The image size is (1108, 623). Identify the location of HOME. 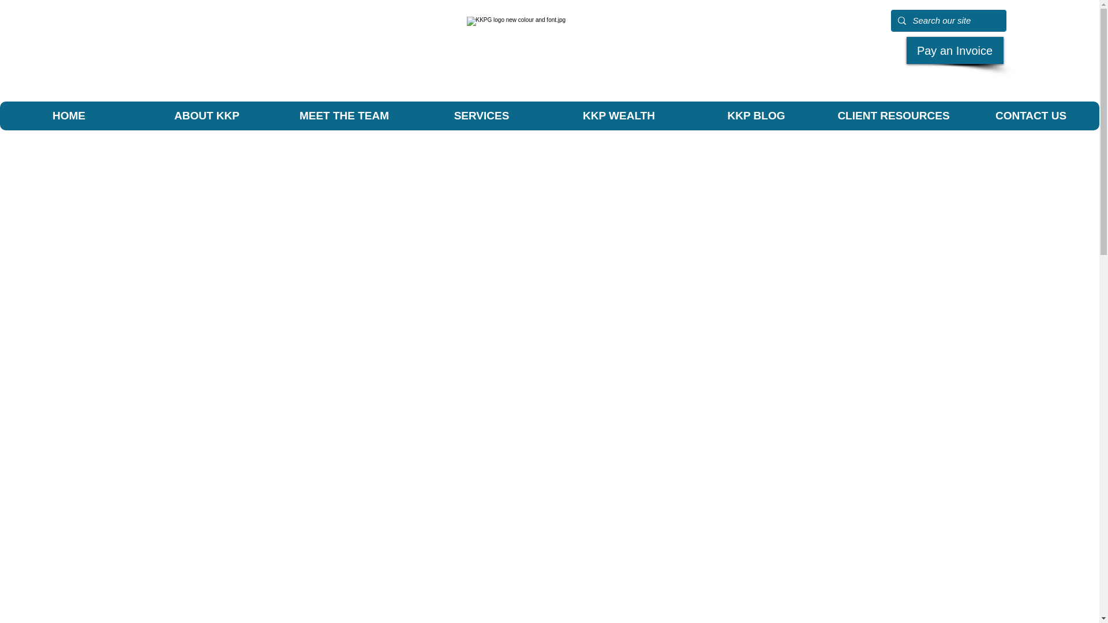
(69, 115).